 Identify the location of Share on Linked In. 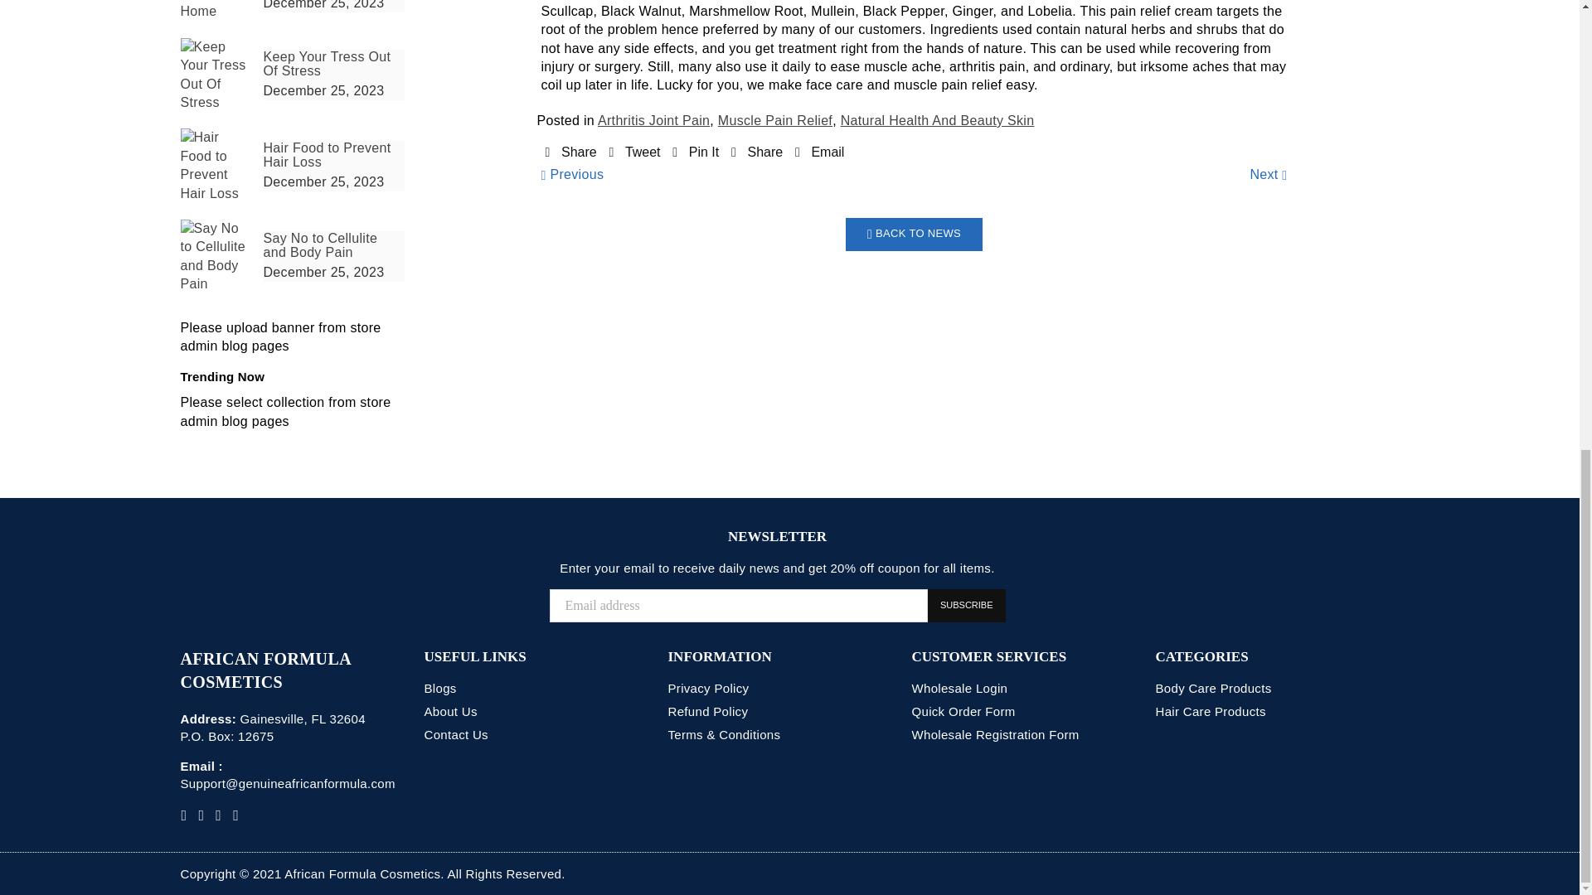
(756, 152).